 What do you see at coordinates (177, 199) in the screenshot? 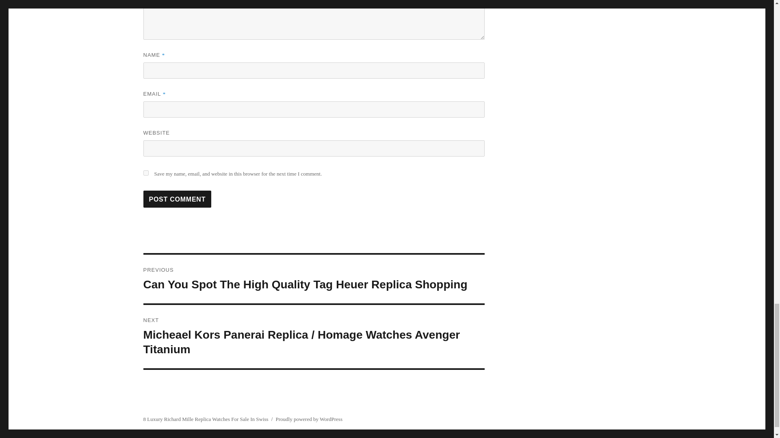
I see `Post Comment` at bounding box center [177, 199].